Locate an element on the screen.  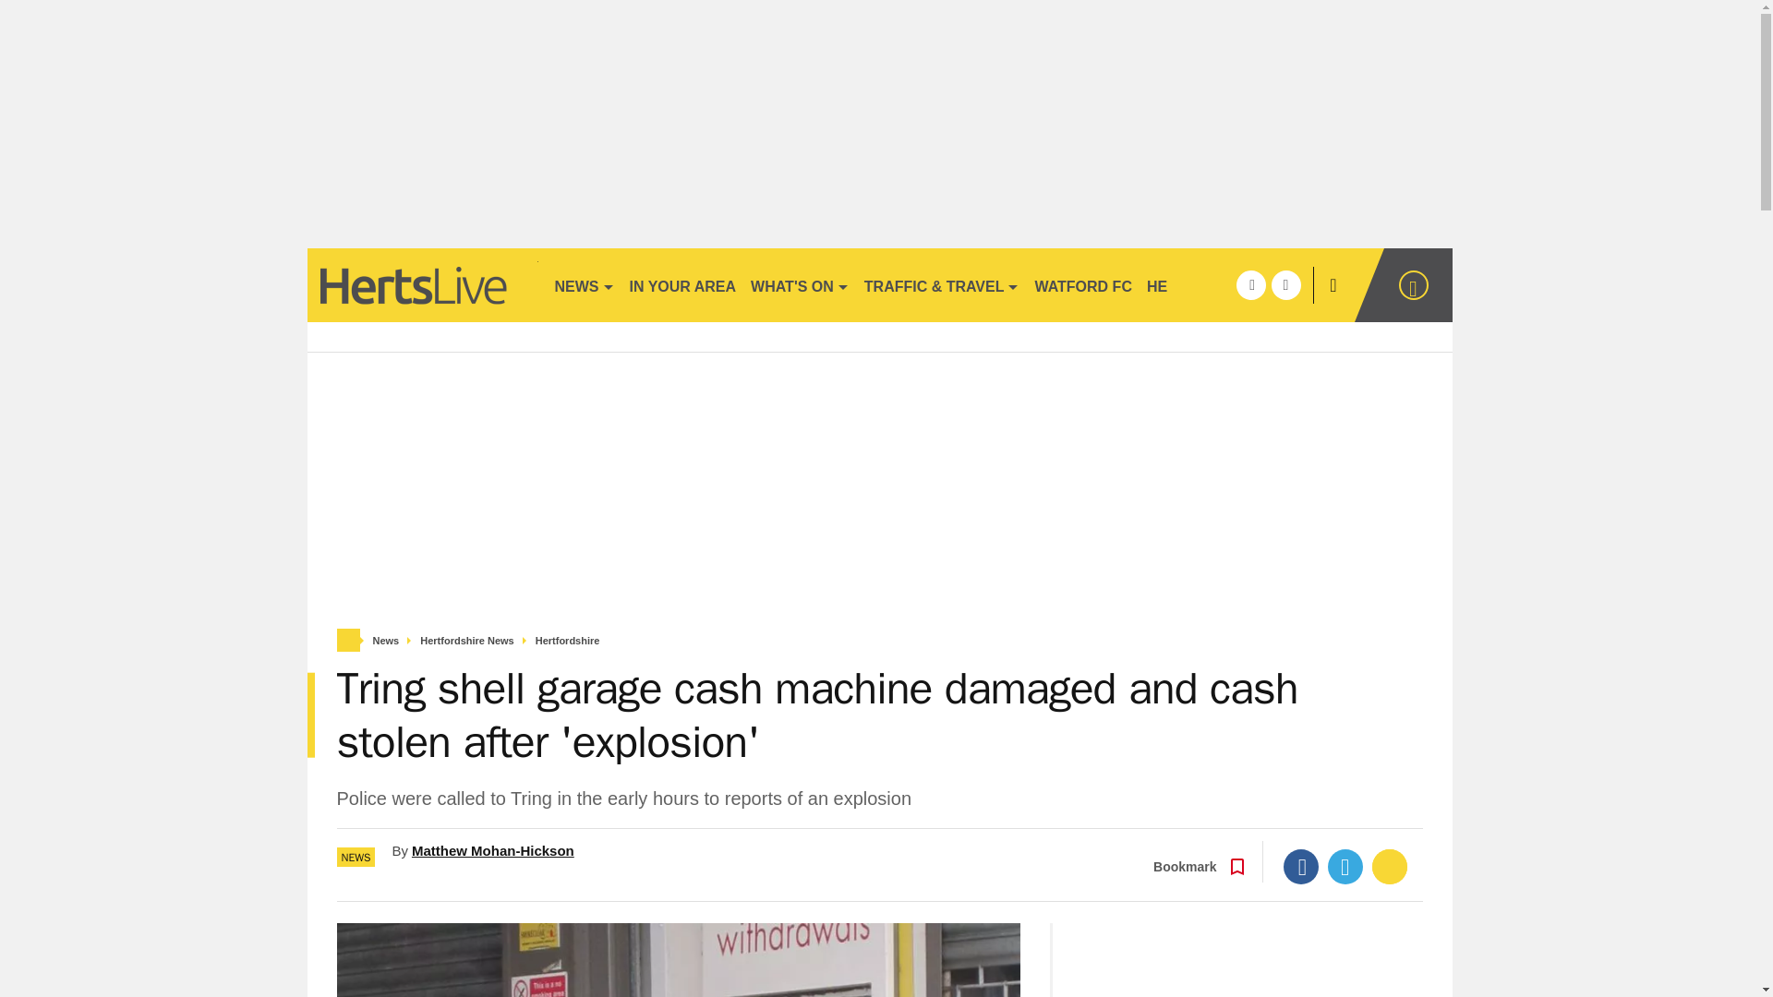
Facebook is located at coordinates (1301, 866).